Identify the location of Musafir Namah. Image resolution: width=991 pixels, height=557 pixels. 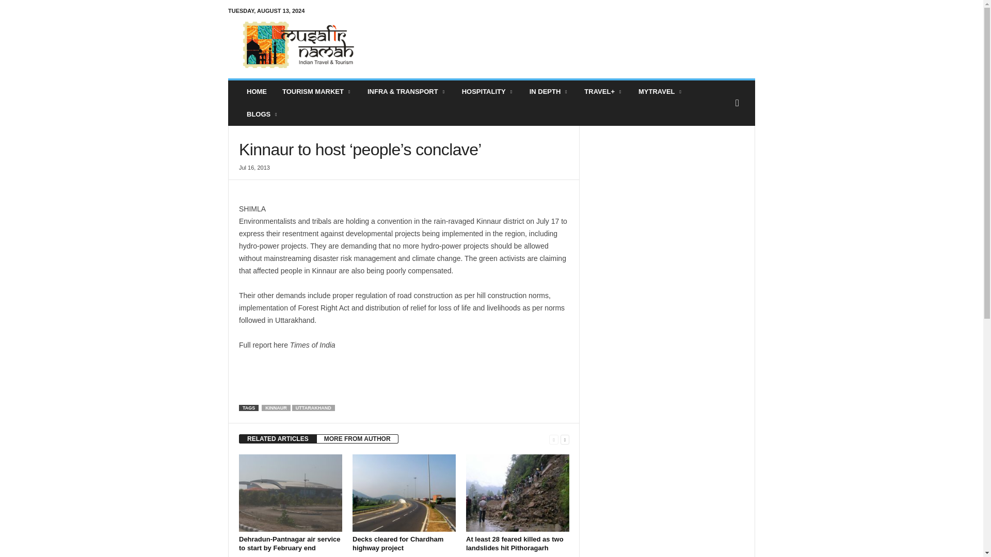
(298, 44).